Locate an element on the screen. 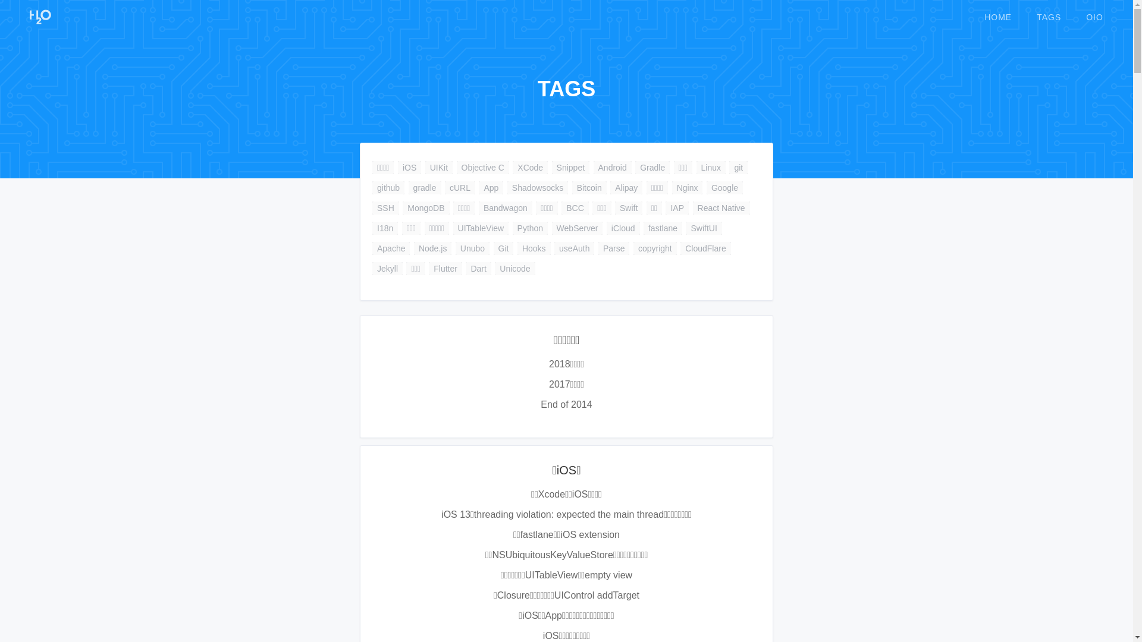  SSH is located at coordinates (385, 208).